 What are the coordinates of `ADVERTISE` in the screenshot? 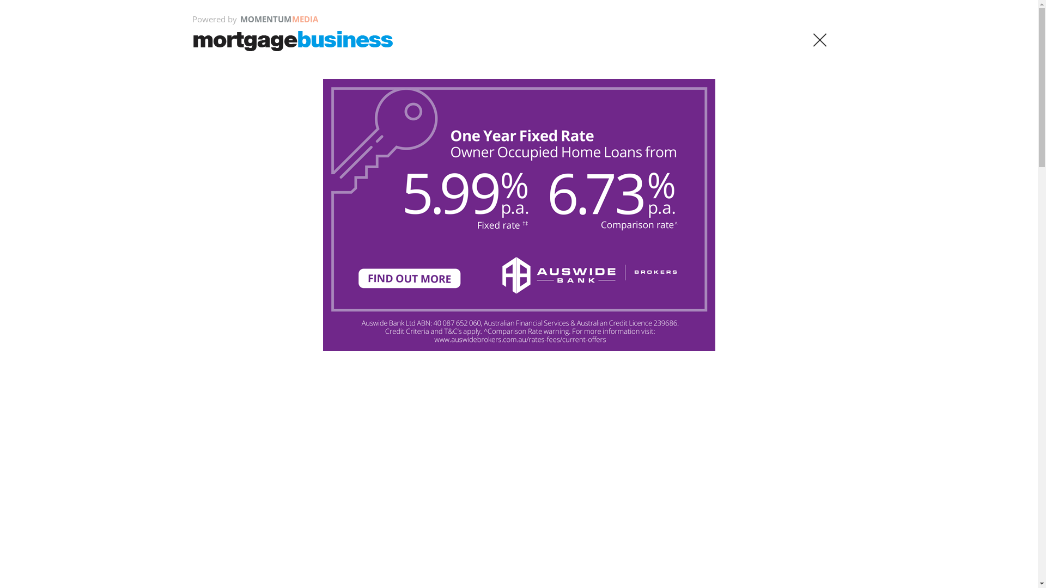 It's located at (704, 158).